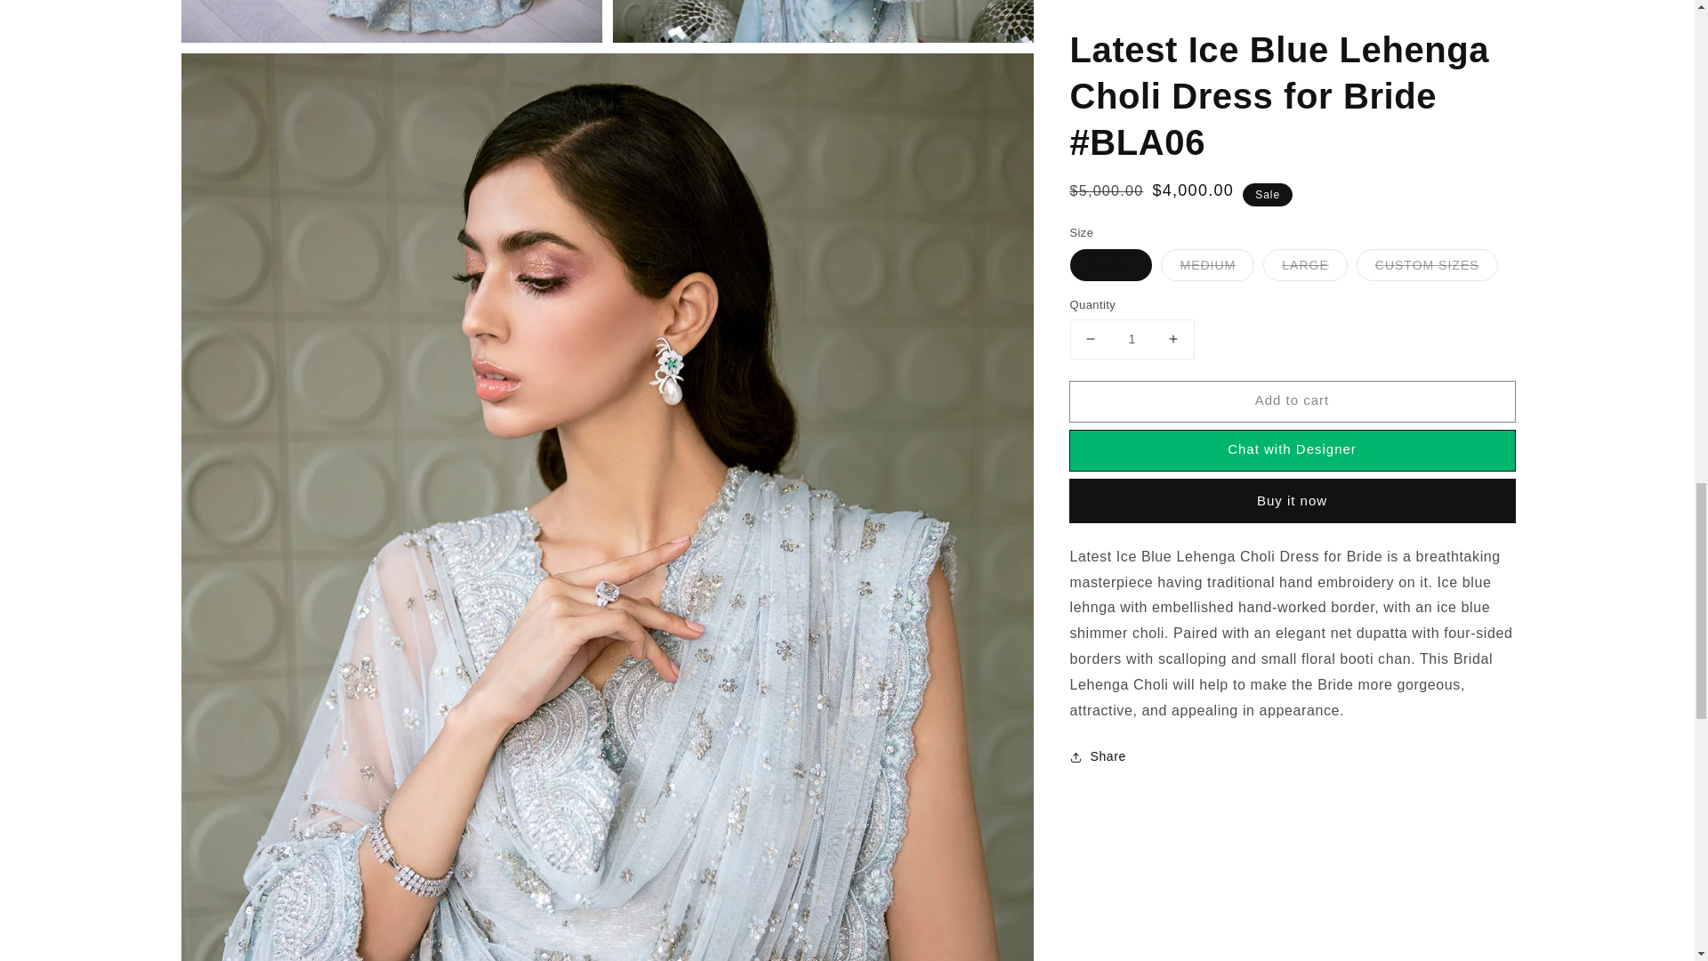  What do you see at coordinates (822, 21) in the screenshot?
I see `Open media 3 in gallery view` at bounding box center [822, 21].